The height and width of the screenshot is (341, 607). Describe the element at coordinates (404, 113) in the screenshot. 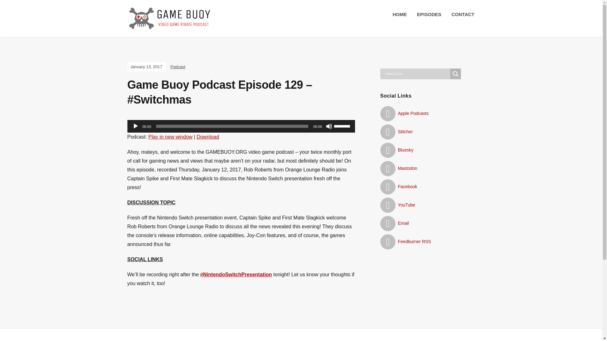

I see `Apple Podcasts` at that location.